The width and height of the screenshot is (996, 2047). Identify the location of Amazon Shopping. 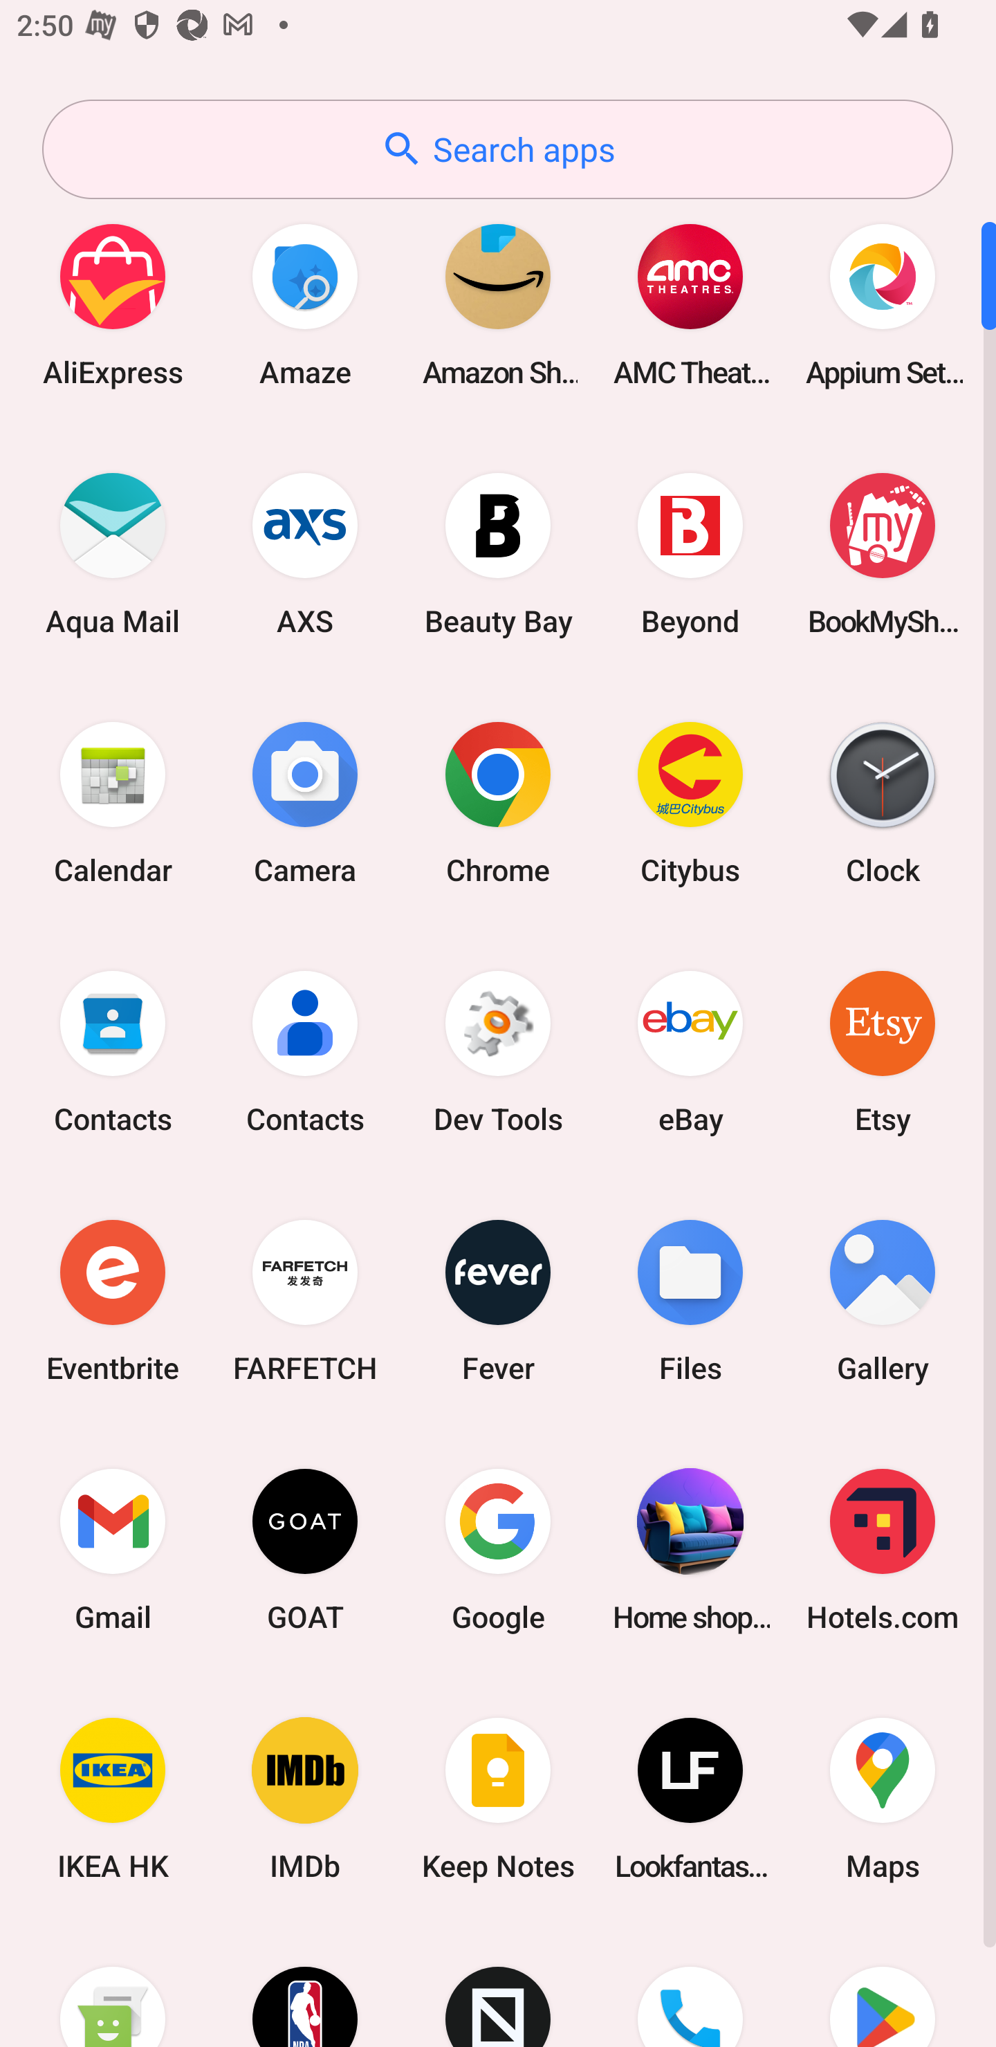
(498, 304).